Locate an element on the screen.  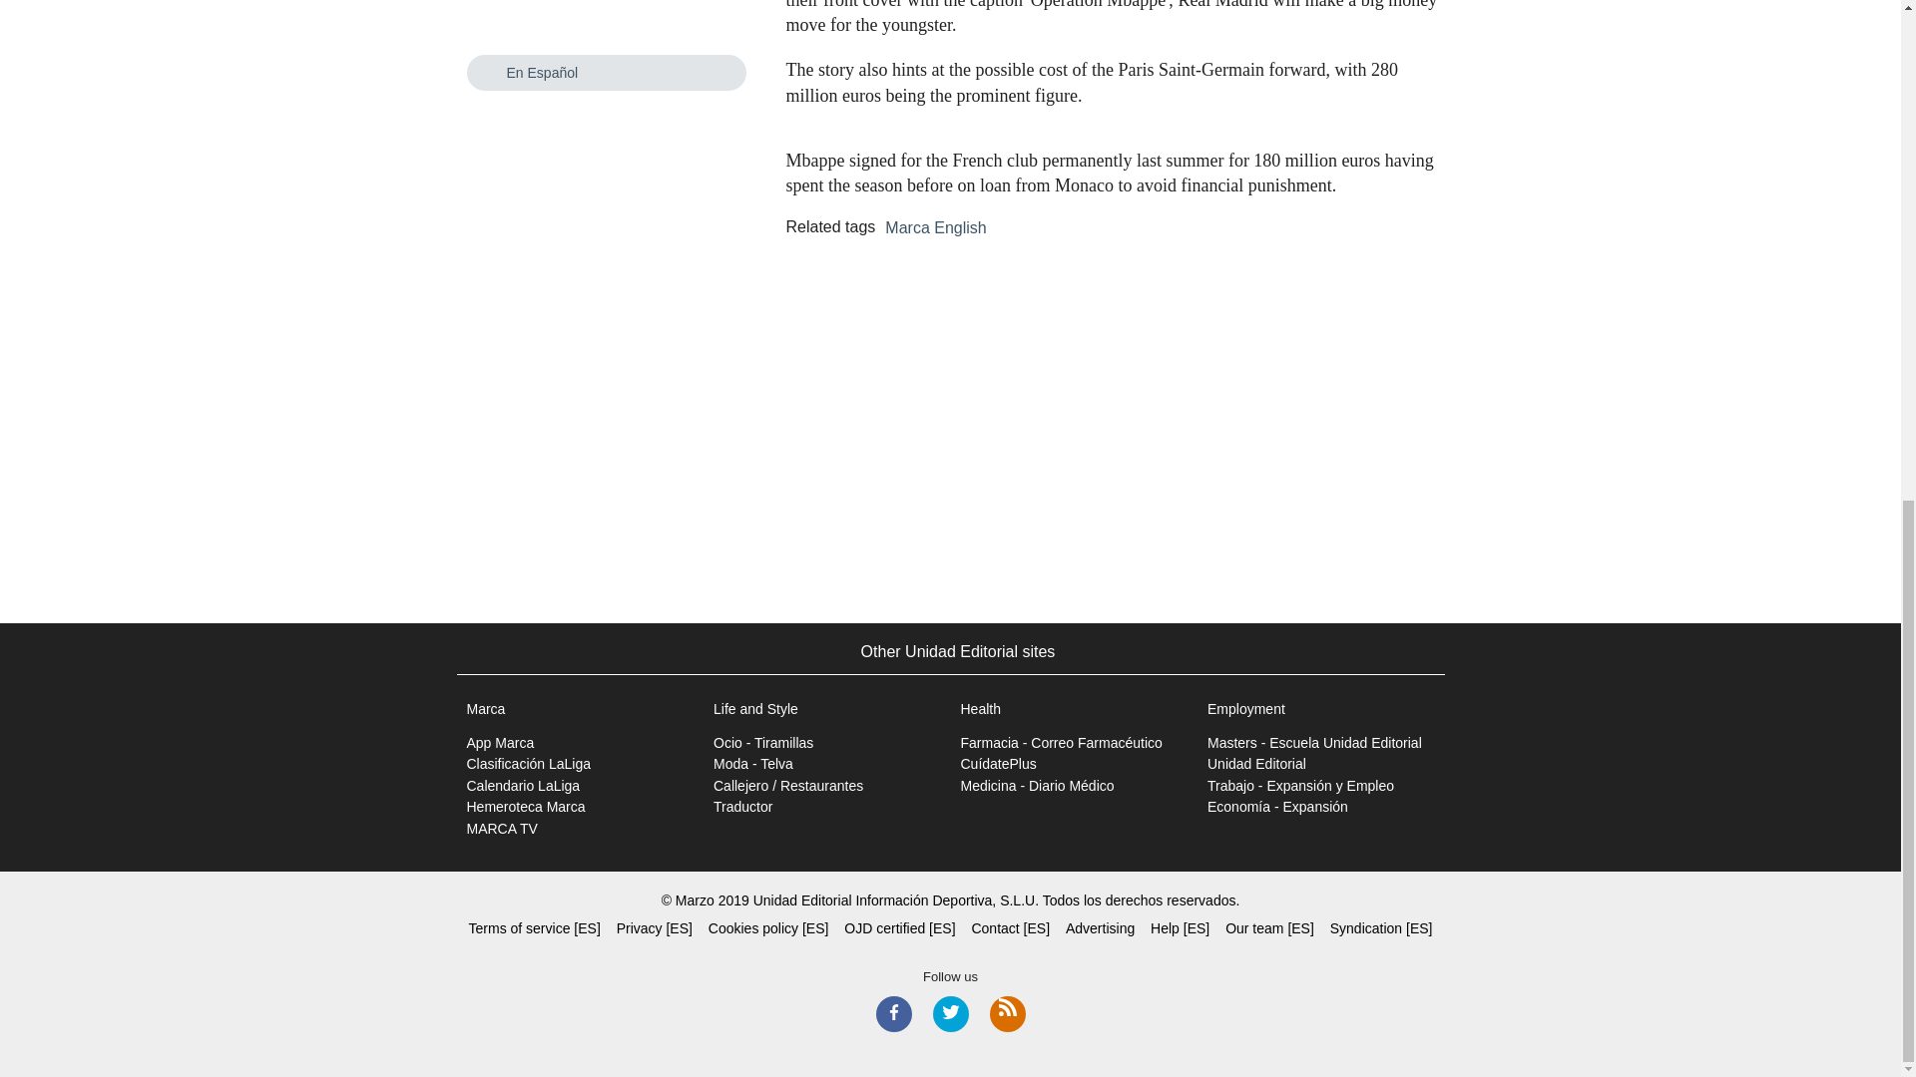
Moda - Telva is located at coordinates (752, 764).